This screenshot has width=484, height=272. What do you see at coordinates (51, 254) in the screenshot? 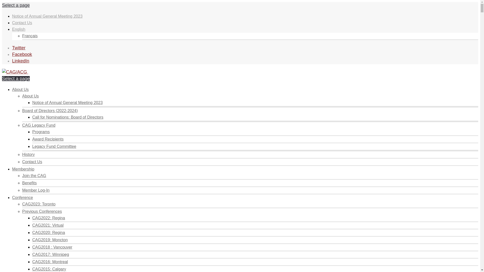
I see `CAG2017: Winnipeg` at bounding box center [51, 254].